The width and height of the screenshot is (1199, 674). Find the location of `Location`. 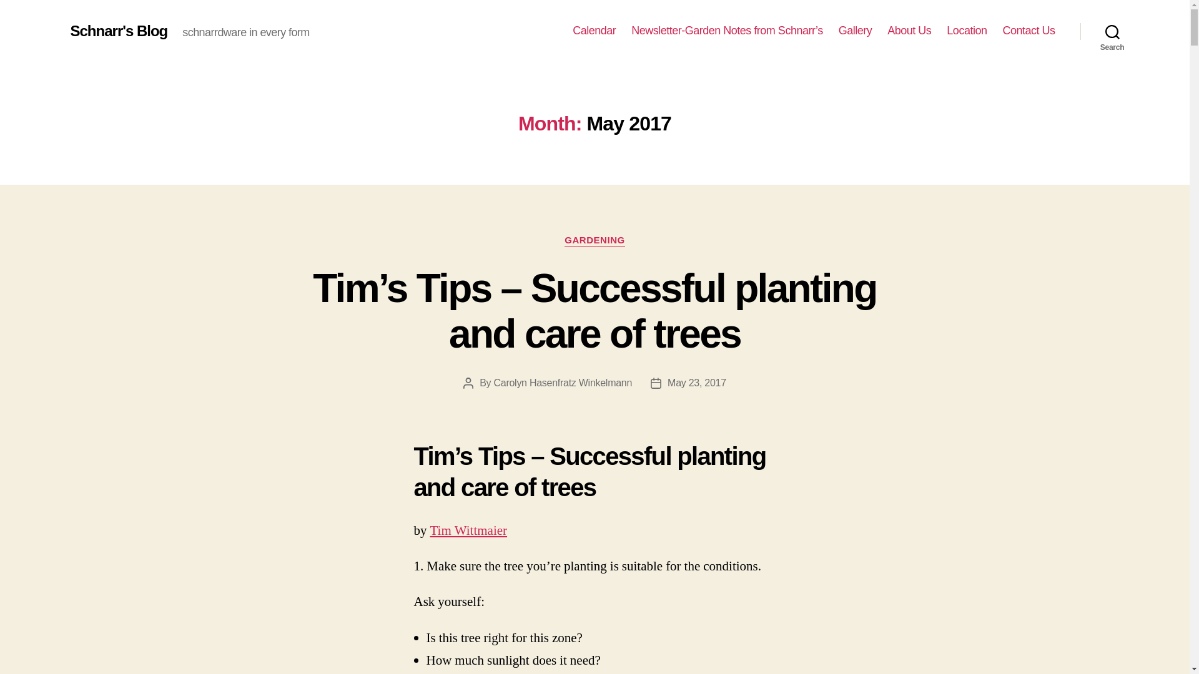

Location is located at coordinates (967, 31).